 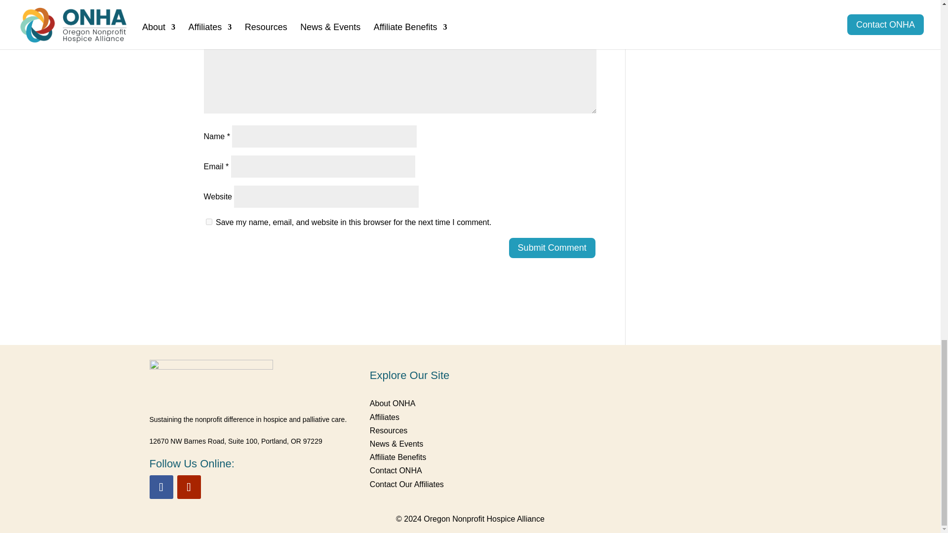 I want to click on Submit Comment, so click(x=552, y=248).